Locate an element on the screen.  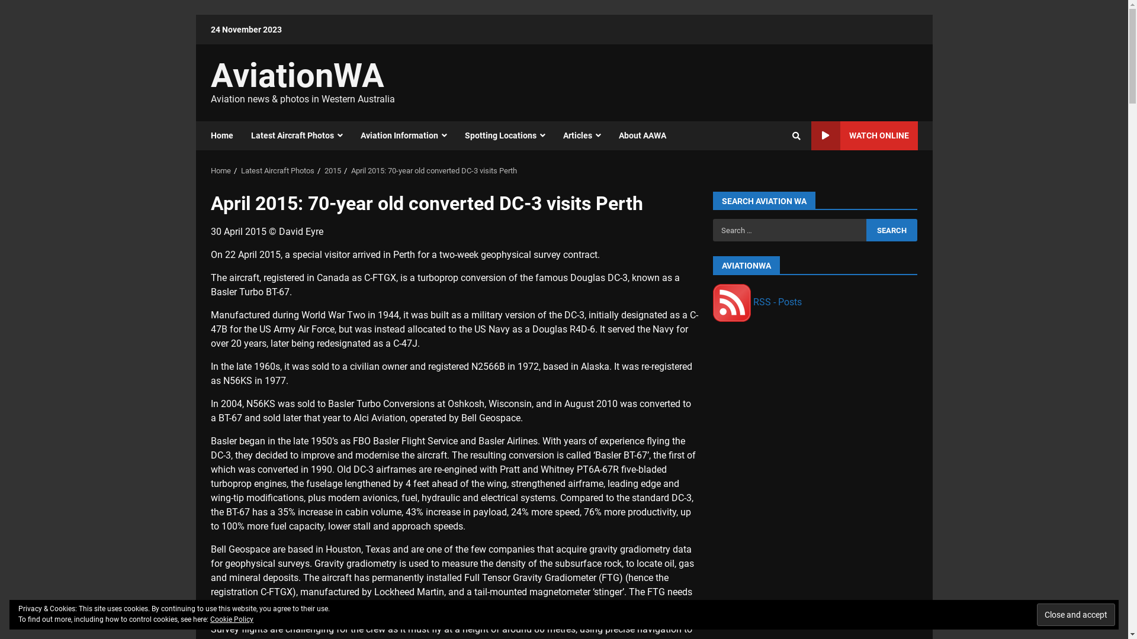
Spotting Locations is located at coordinates (505, 136).